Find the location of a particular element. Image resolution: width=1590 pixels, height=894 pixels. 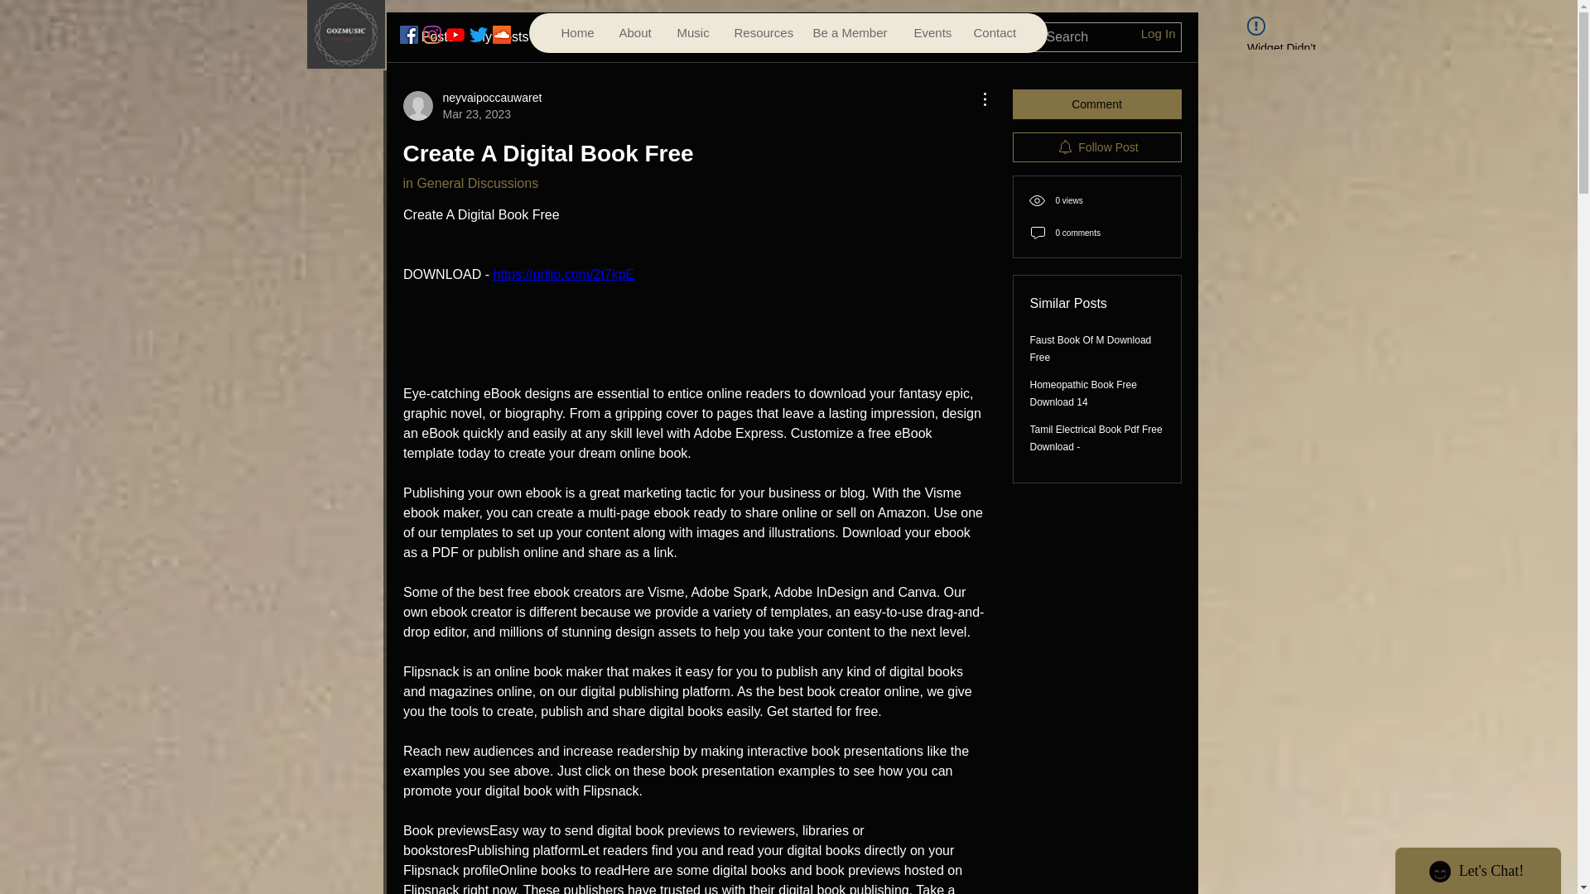

About is located at coordinates (634, 33).